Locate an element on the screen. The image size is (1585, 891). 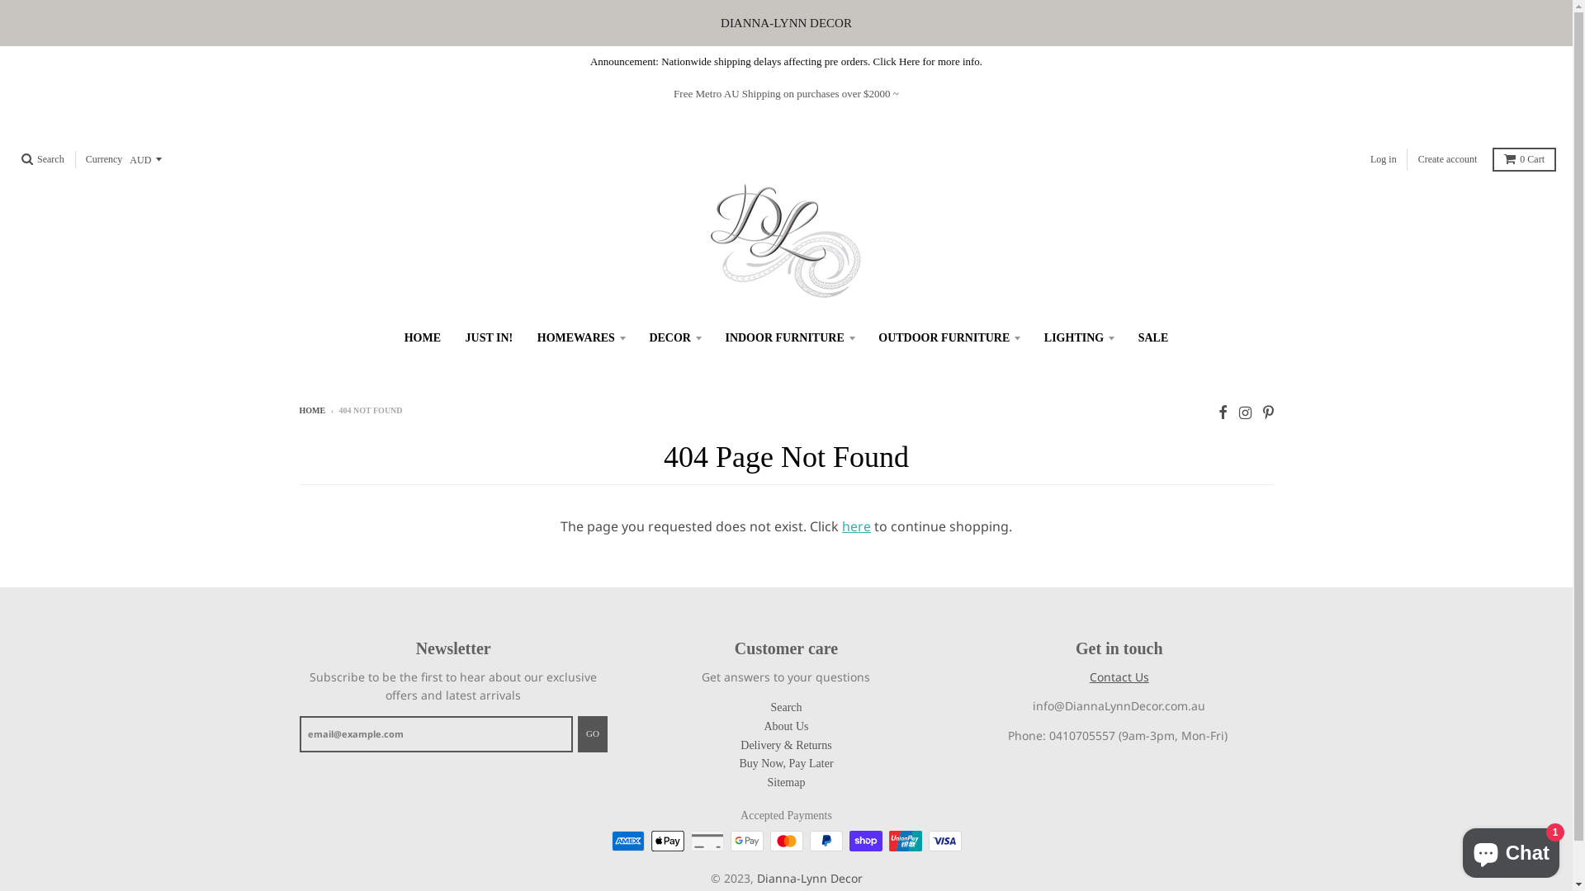
OUTDOOR FURNITURE is located at coordinates (949, 338).